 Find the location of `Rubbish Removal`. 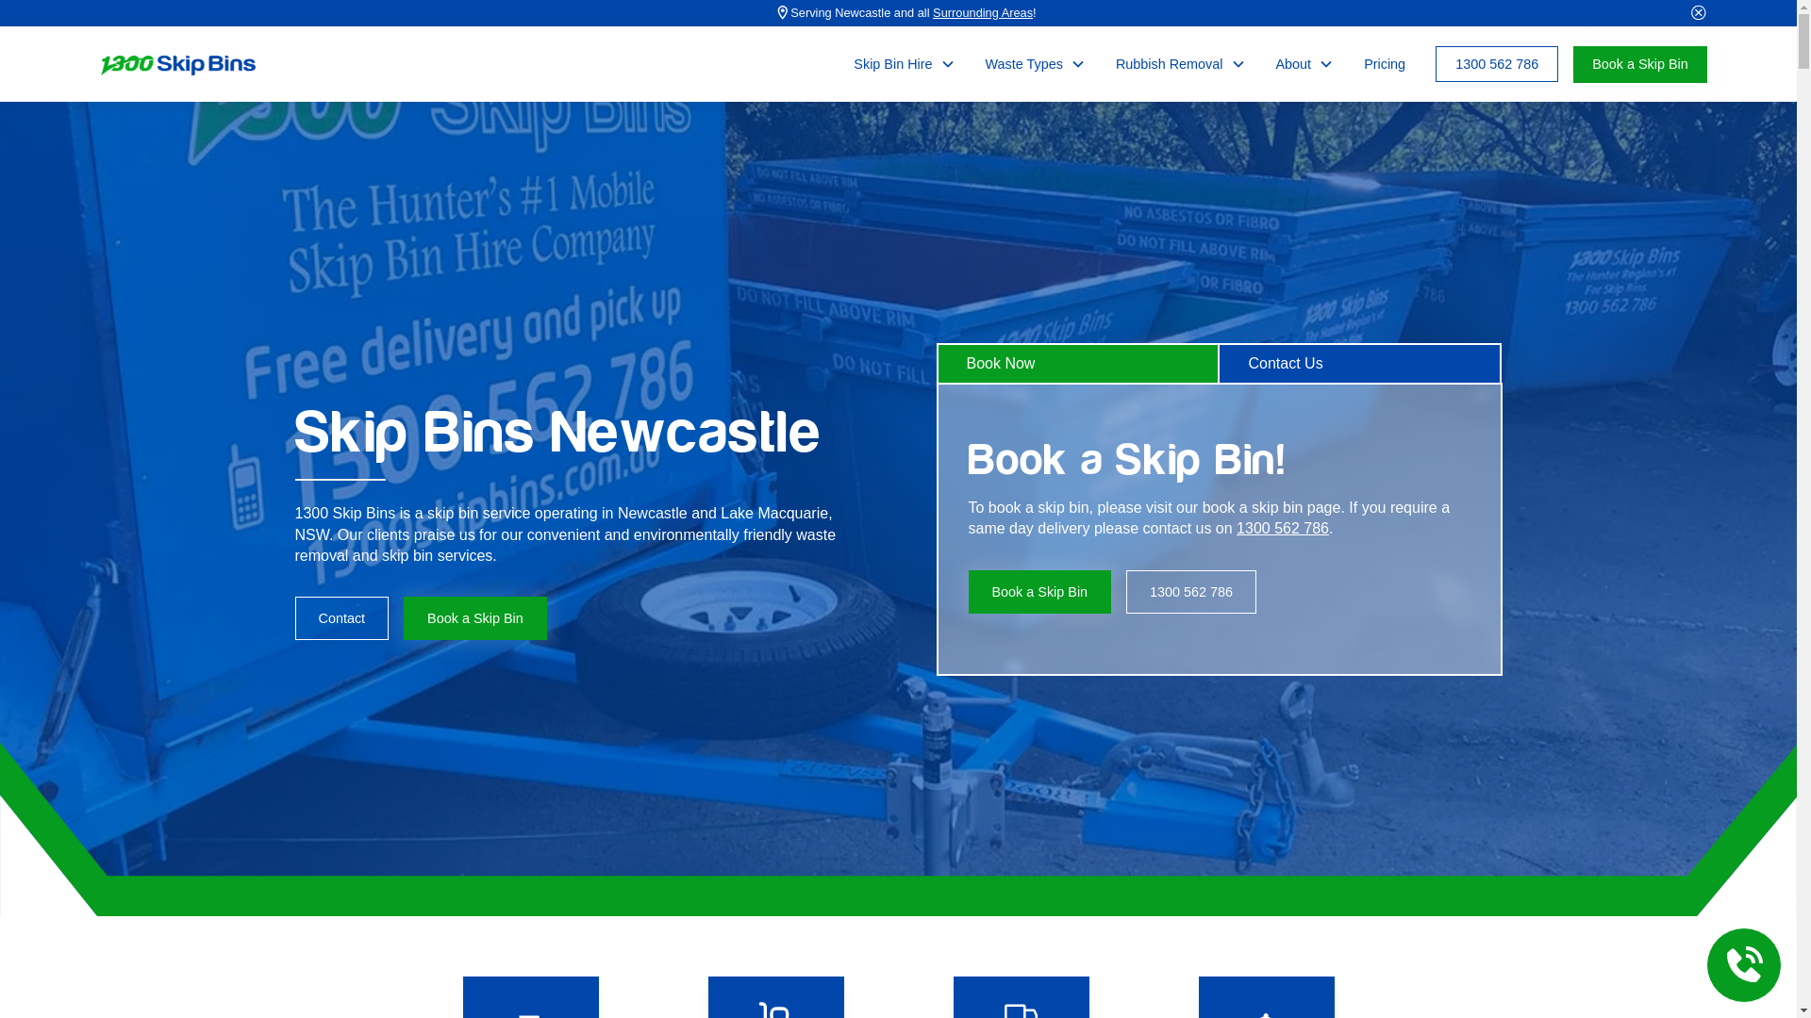

Rubbish Removal is located at coordinates (1170, 64).